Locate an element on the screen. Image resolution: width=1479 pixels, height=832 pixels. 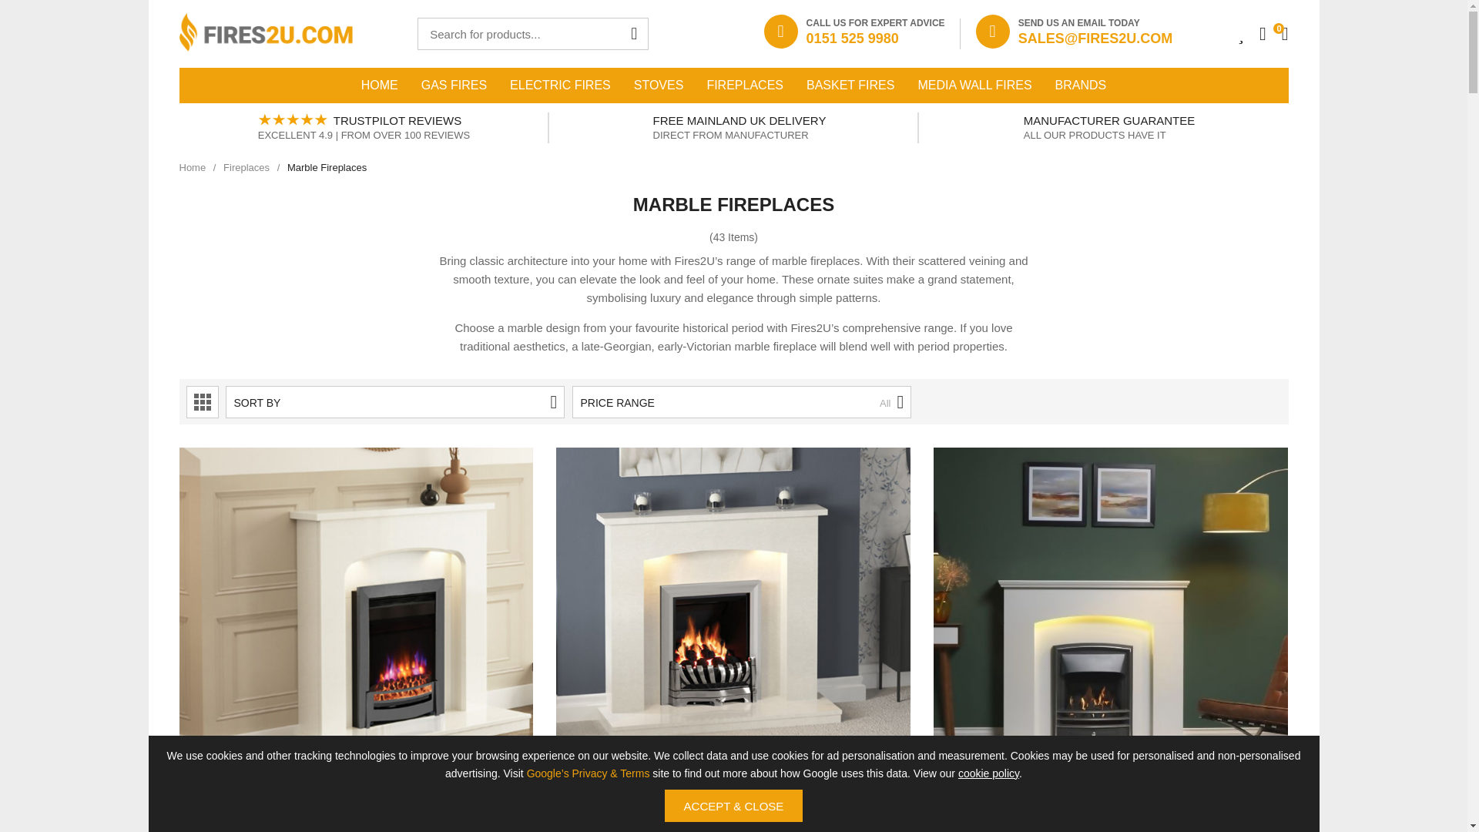
Be Modern Tasmin Marble Fireplace Suite is located at coordinates (356, 625).